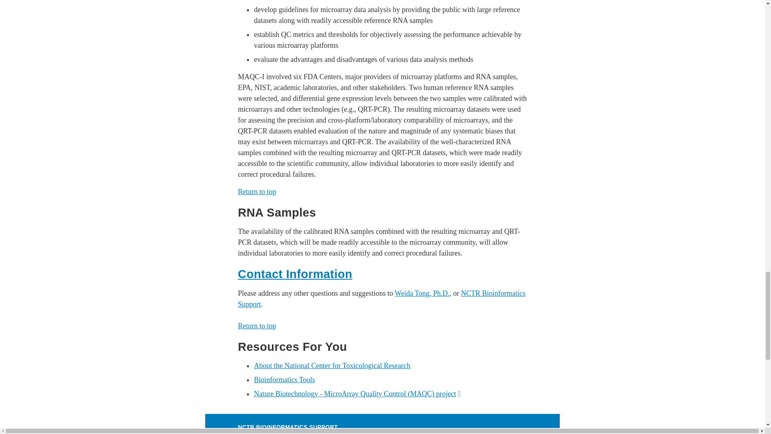  Describe the element at coordinates (284, 379) in the screenshot. I see `Bioinformatics Tools` at that location.